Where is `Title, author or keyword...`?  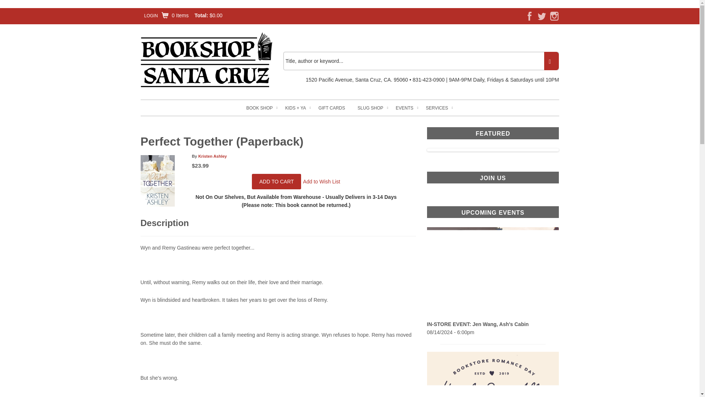 Title, author or keyword... is located at coordinates (421, 61).